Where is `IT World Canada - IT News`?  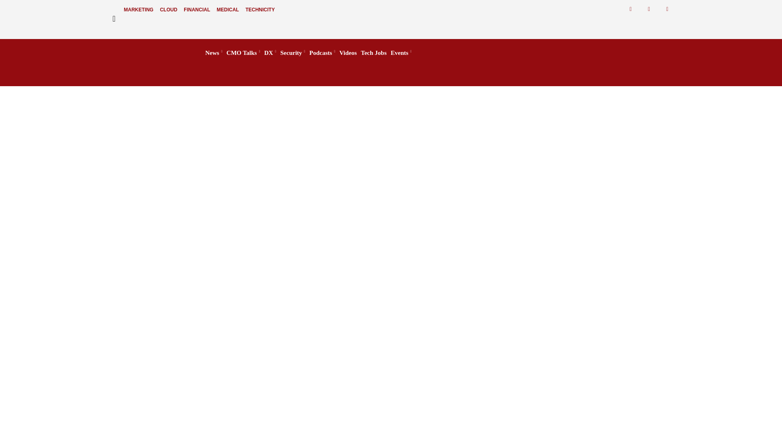 IT World Canada - IT News is located at coordinates (148, 53).